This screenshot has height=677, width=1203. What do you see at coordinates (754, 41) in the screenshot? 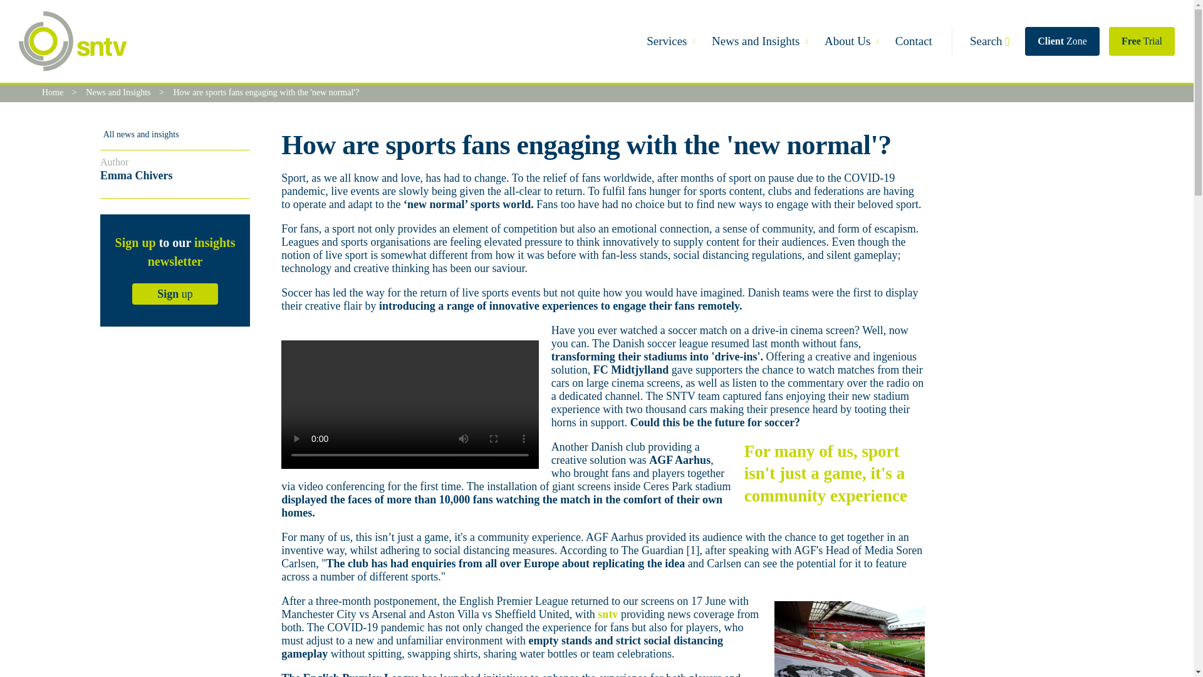
I see `News and Insights` at bounding box center [754, 41].